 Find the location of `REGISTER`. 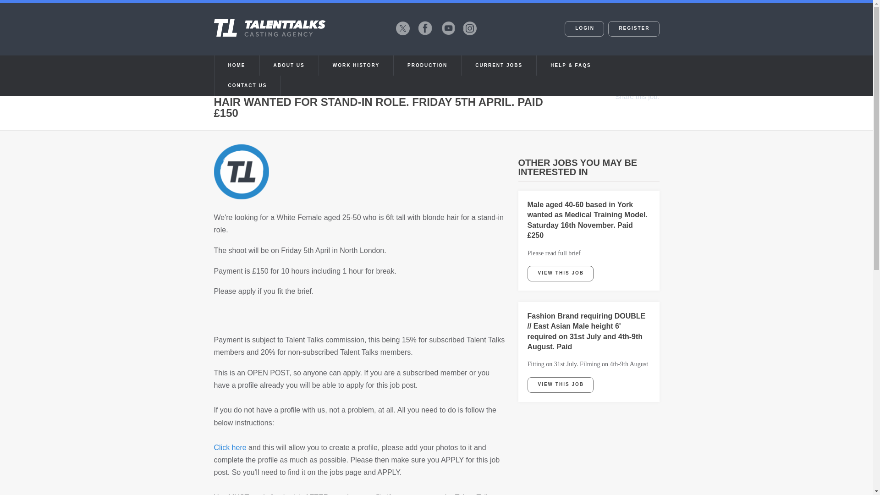

REGISTER is located at coordinates (633, 28).